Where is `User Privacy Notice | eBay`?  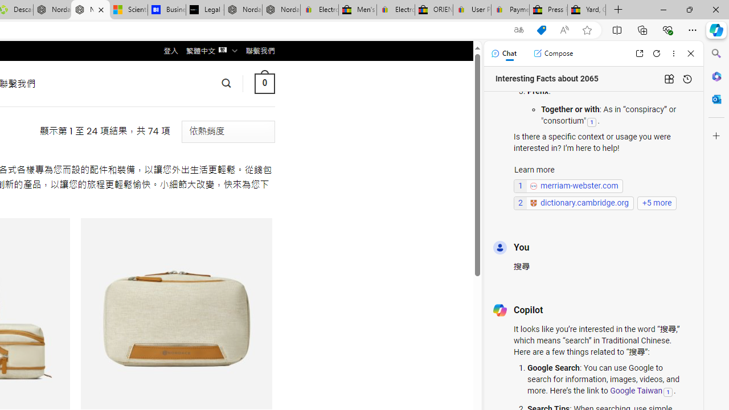
User Privacy Notice | eBay is located at coordinates (472, 10).